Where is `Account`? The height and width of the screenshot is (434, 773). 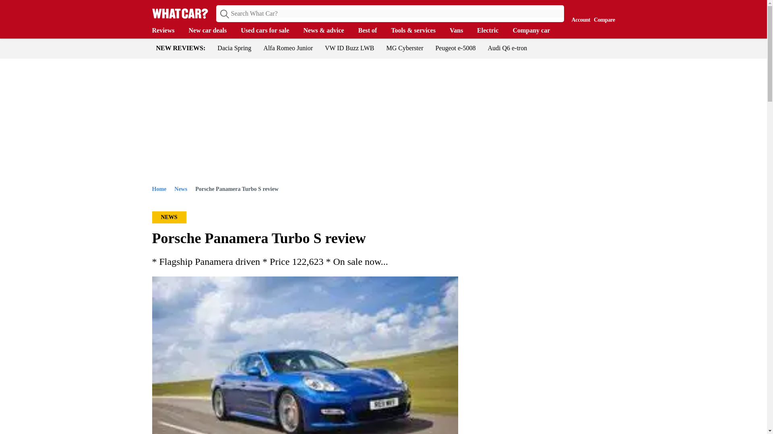
Account is located at coordinates (579, 13).